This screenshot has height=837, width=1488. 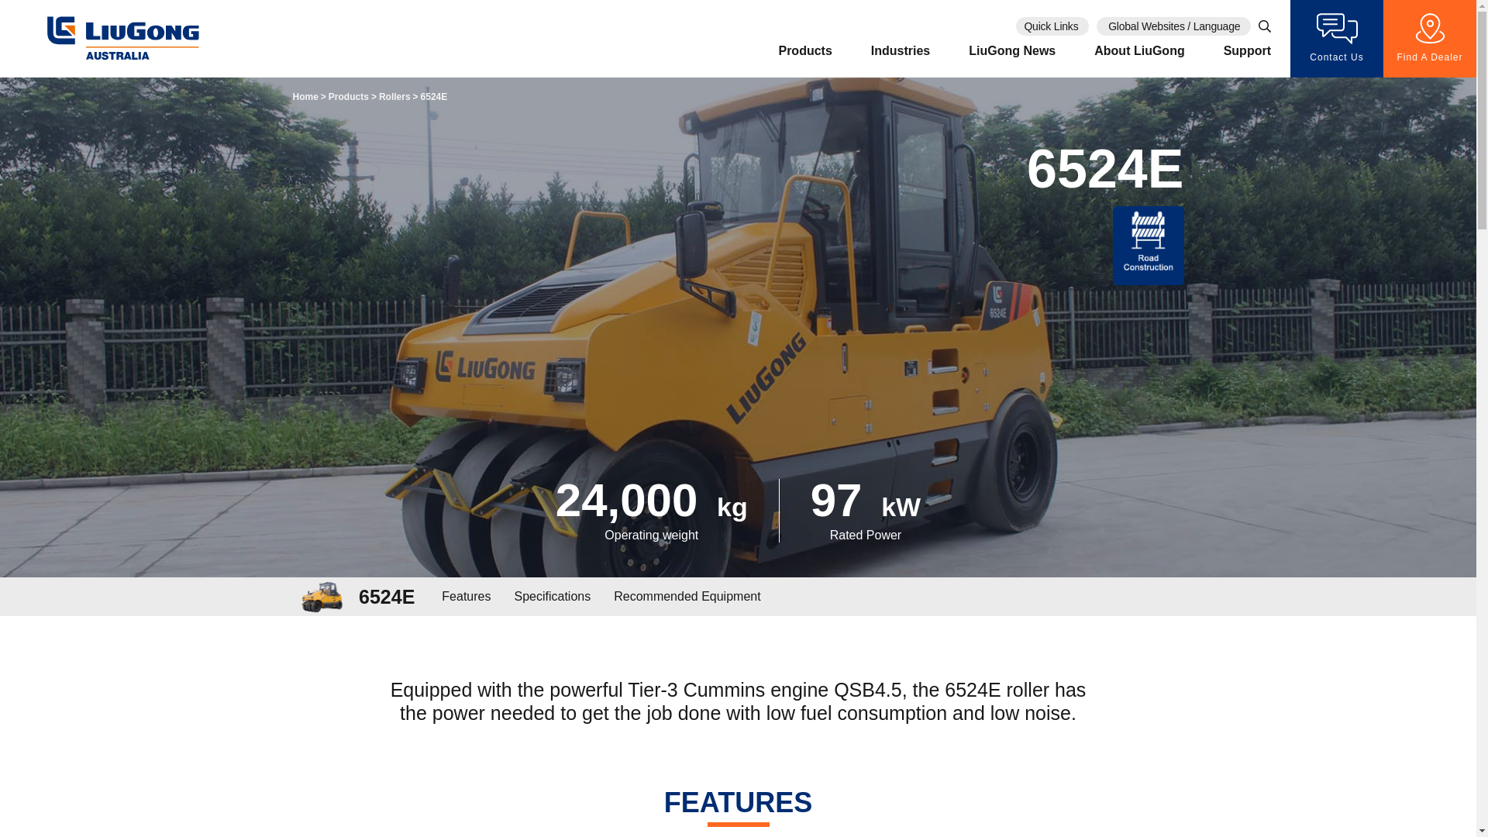 I want to click on Contact Us, so click(x=1337, y=39).